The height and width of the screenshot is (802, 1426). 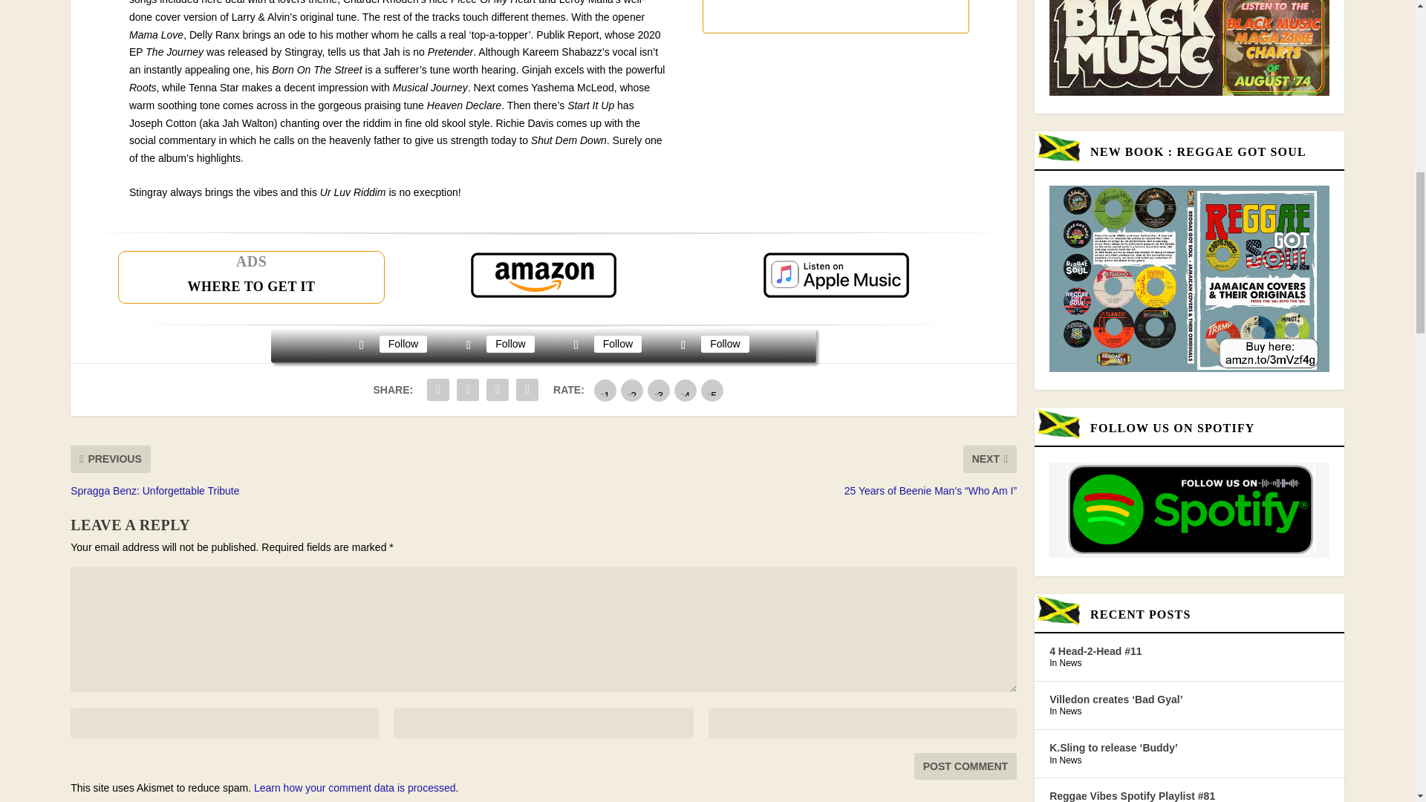 I want to click on Follow on Instagram, so click(x=576, y=345).